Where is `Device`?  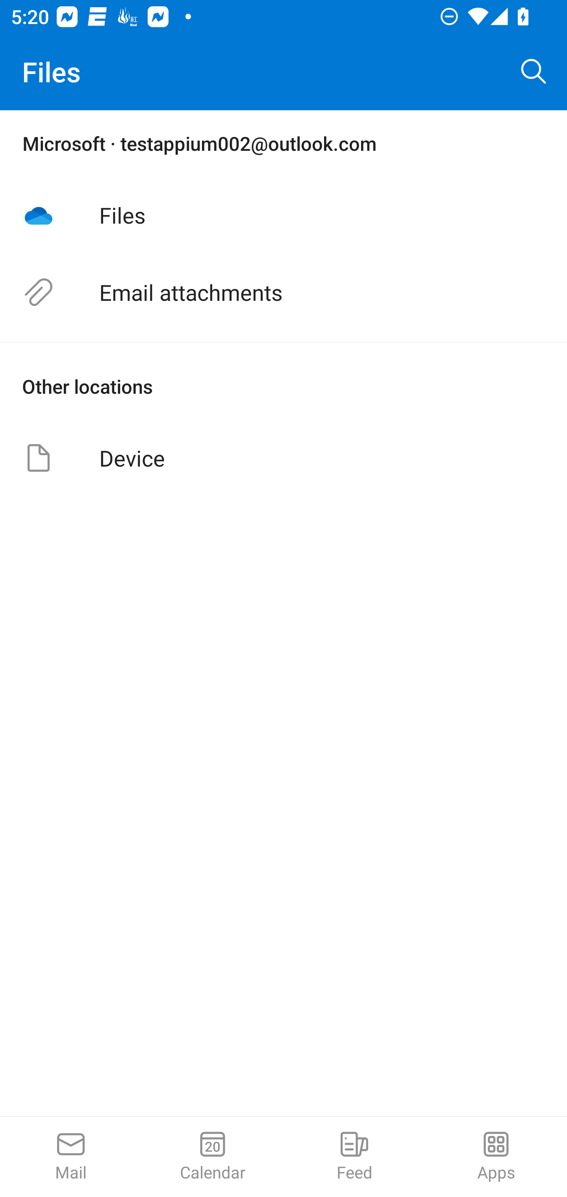 Device is located at coordinates (283, 458).